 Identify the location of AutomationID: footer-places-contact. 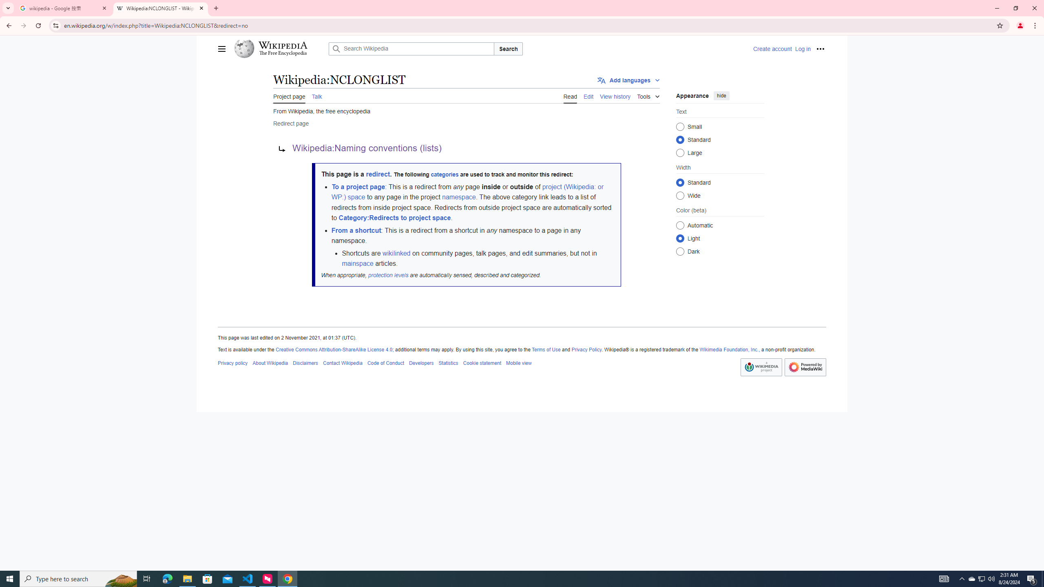
(343, 363).